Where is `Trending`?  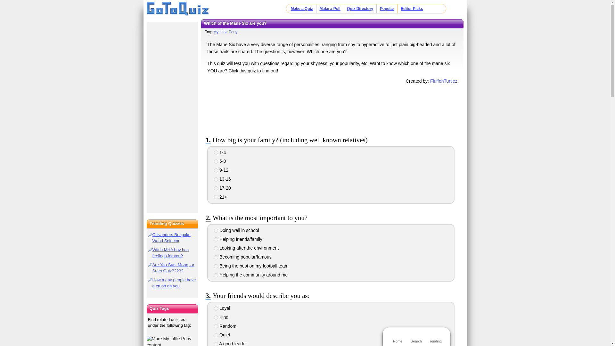 Trending is located at coordinates (435, 336).